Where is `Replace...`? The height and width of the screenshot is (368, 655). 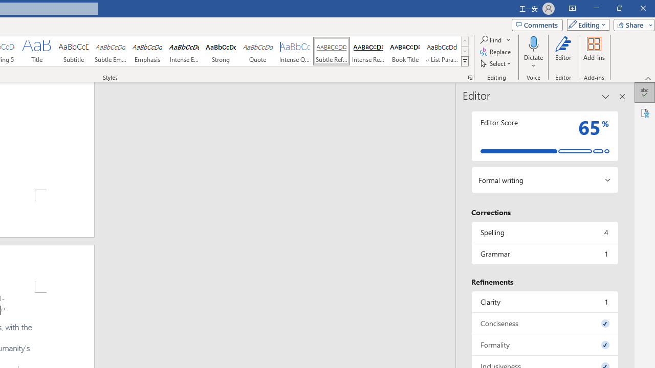 Replace... is located at coordinates (496, 52).